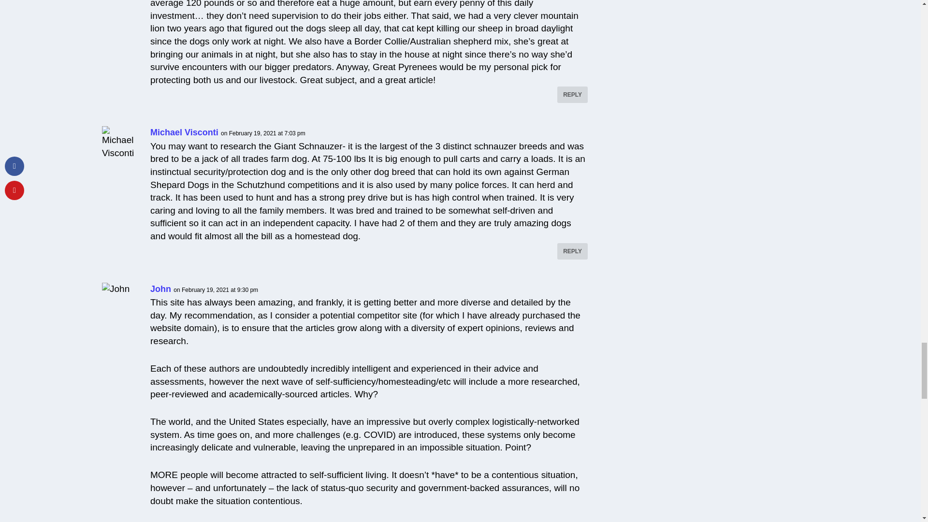 The height and width of the screenshot is (522, 928). I want to click on REPLY, so click(572, 95).